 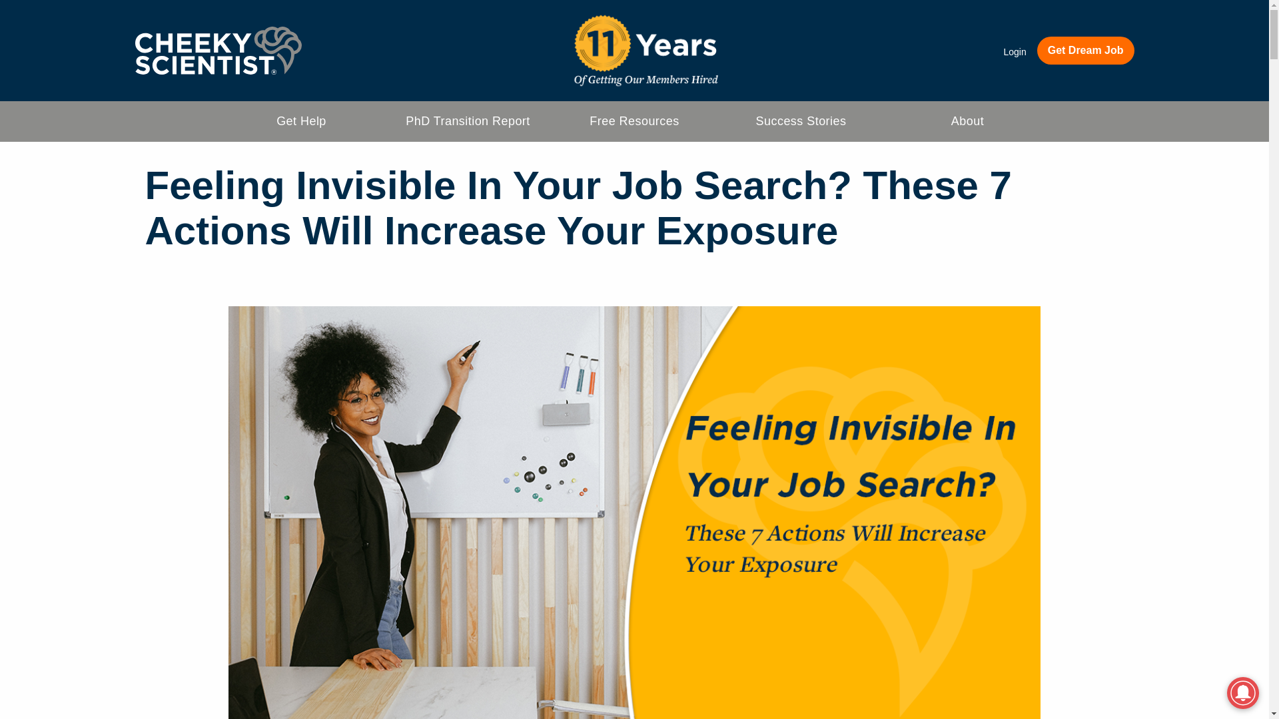 I want to click on Success Stories, so click(x=801, y=121).